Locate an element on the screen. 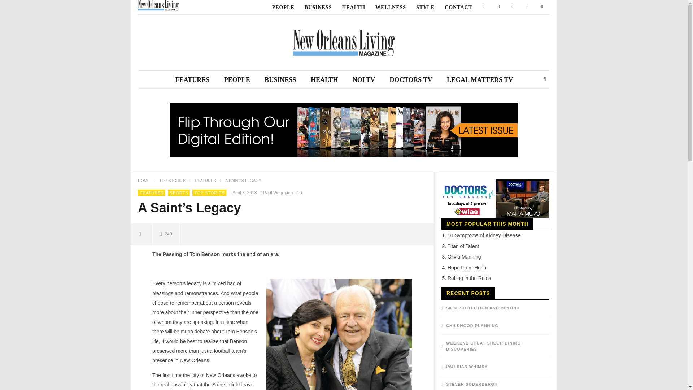 The image size is (693, 390). STYLE is located at coordinates (425, 7).